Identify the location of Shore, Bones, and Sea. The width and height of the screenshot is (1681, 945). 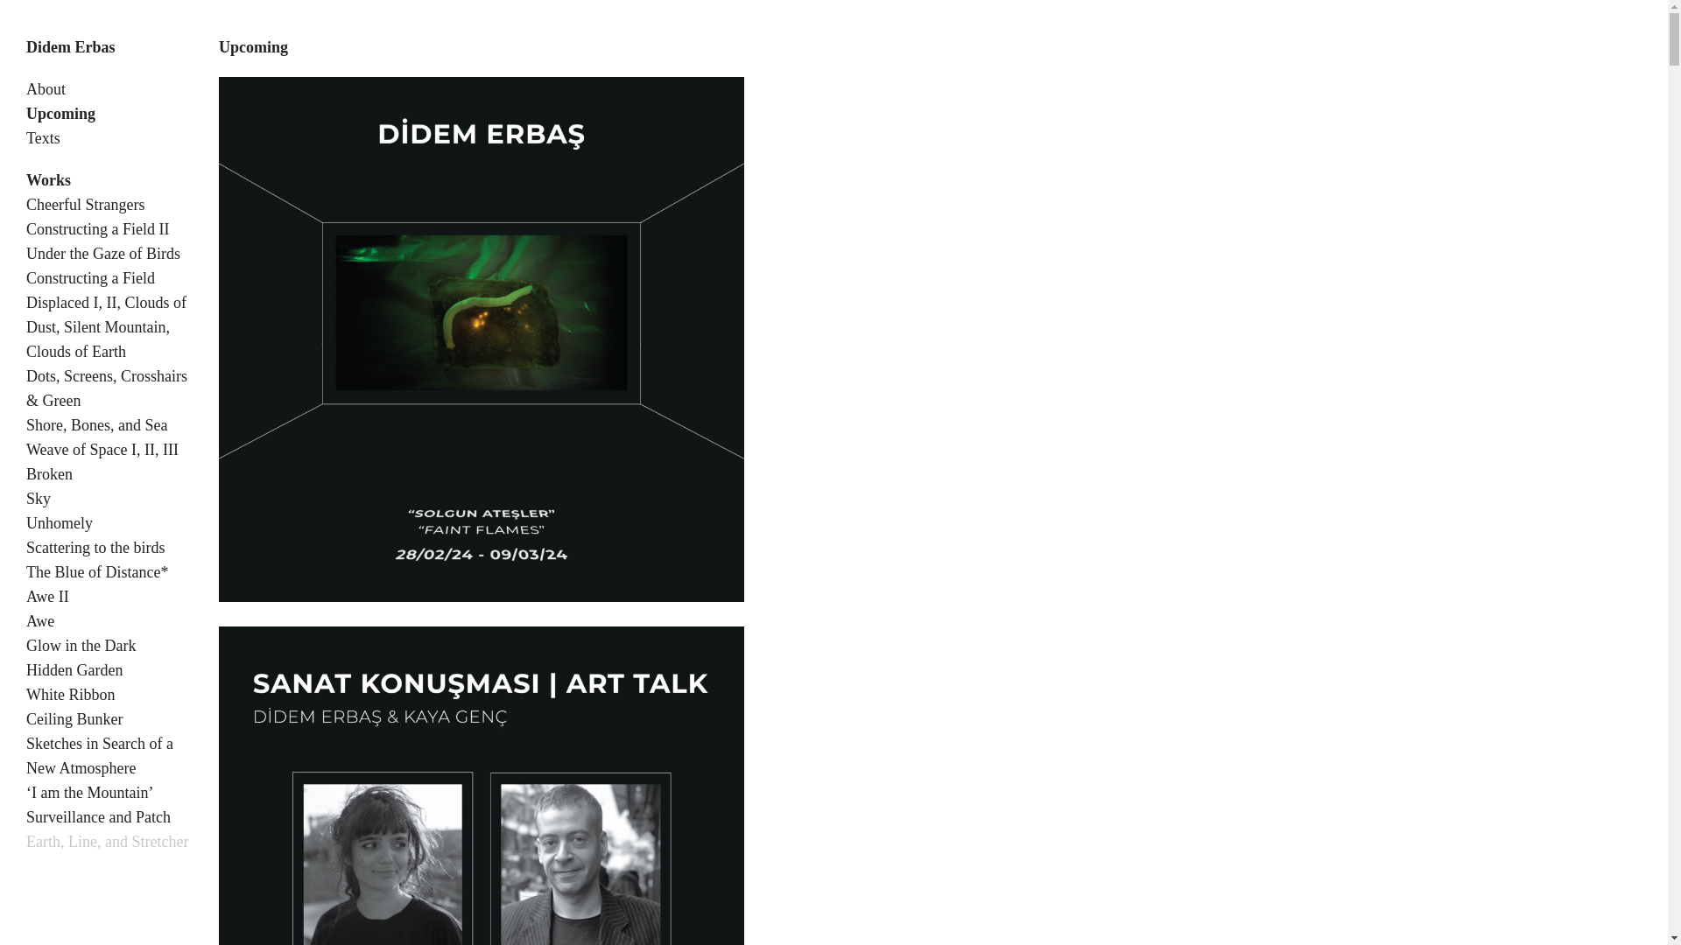
(96, 425).